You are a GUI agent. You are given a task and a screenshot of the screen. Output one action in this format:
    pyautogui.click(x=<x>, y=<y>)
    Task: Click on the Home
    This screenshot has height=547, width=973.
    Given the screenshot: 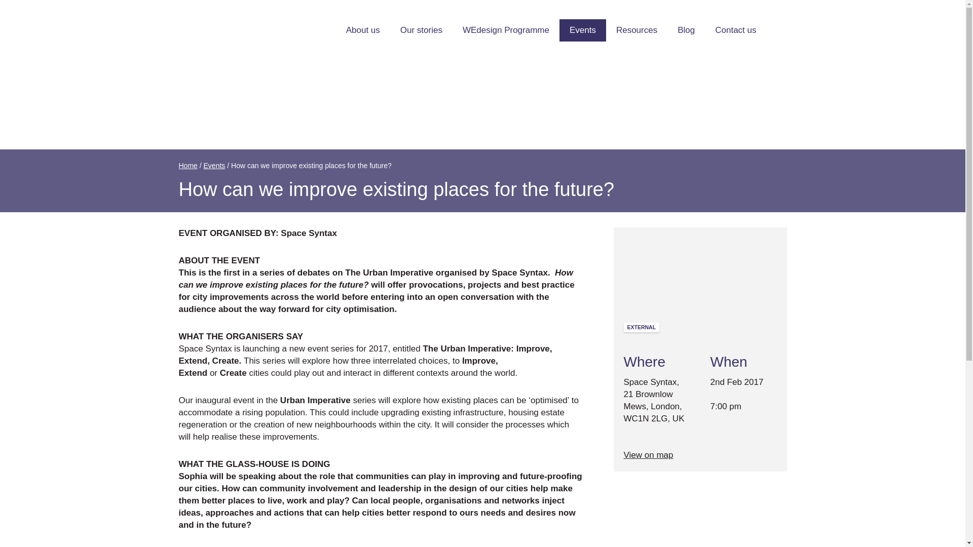 What is the action you would take?
    pyautogui.click(x=188, y=165)
    